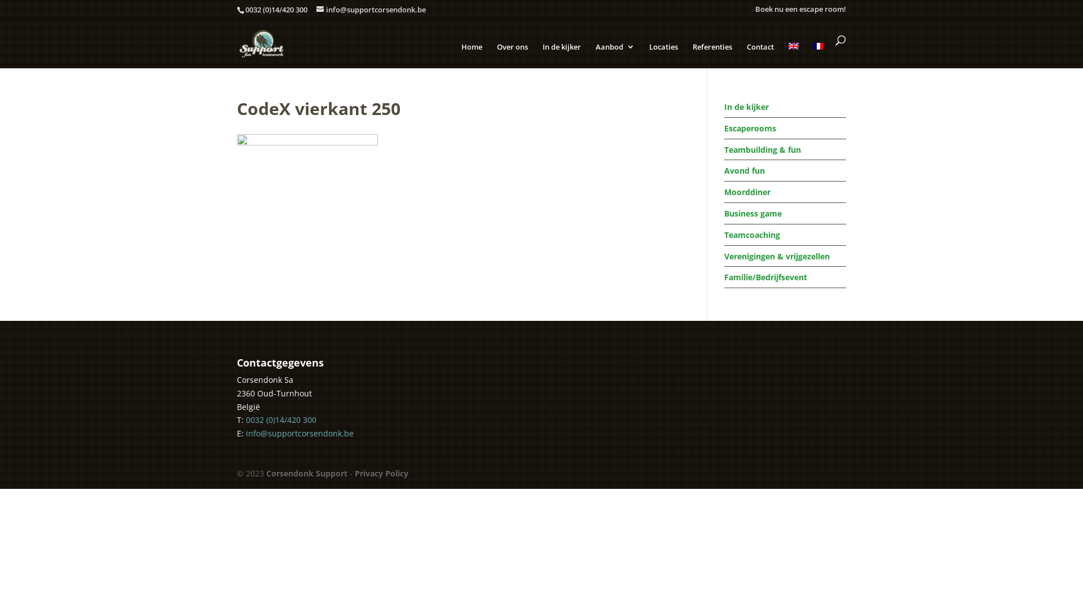 The height and width of the screenshot is (609, 1083). I want to click on 0032 (0)14/420 300, so click(281, 420).